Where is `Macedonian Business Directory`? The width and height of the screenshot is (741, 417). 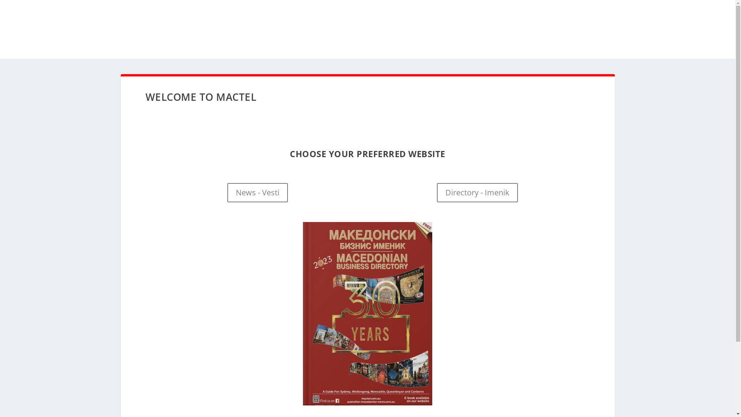
Macedonian Business Directory is located at coordinates (367, 314).